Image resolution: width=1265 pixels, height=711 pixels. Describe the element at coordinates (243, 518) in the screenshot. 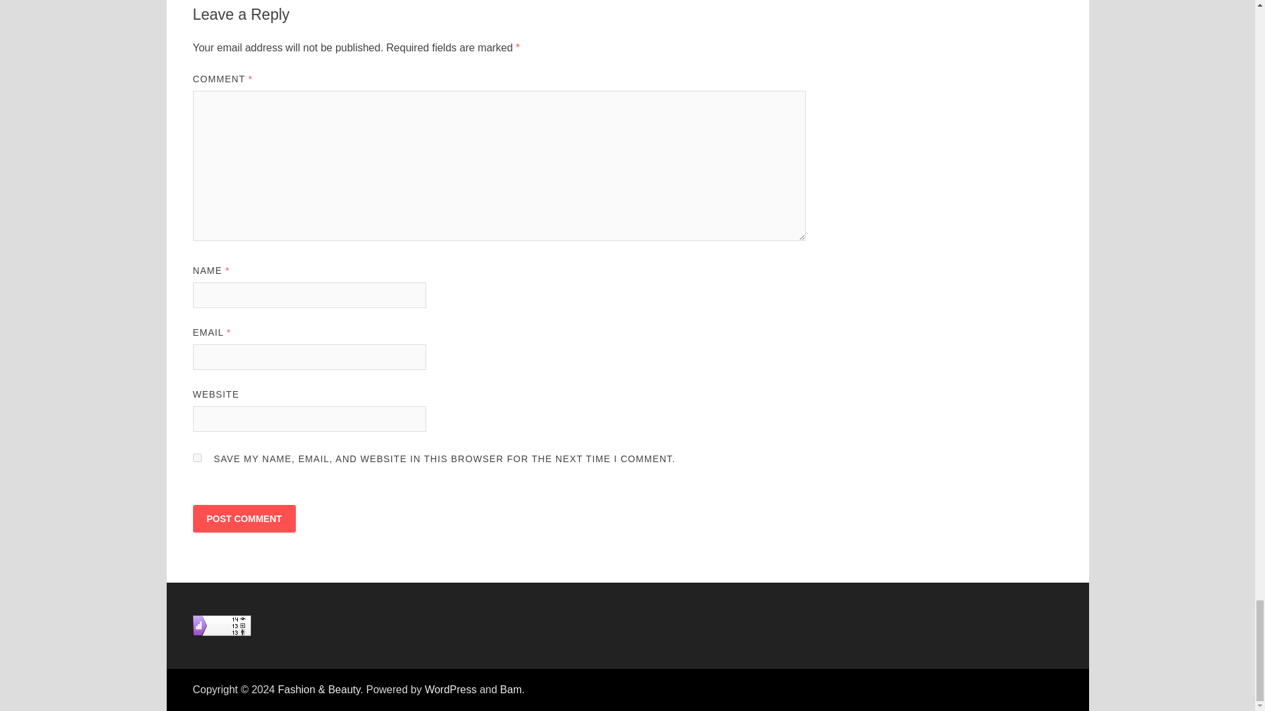

I see `Post Comment` at that location.